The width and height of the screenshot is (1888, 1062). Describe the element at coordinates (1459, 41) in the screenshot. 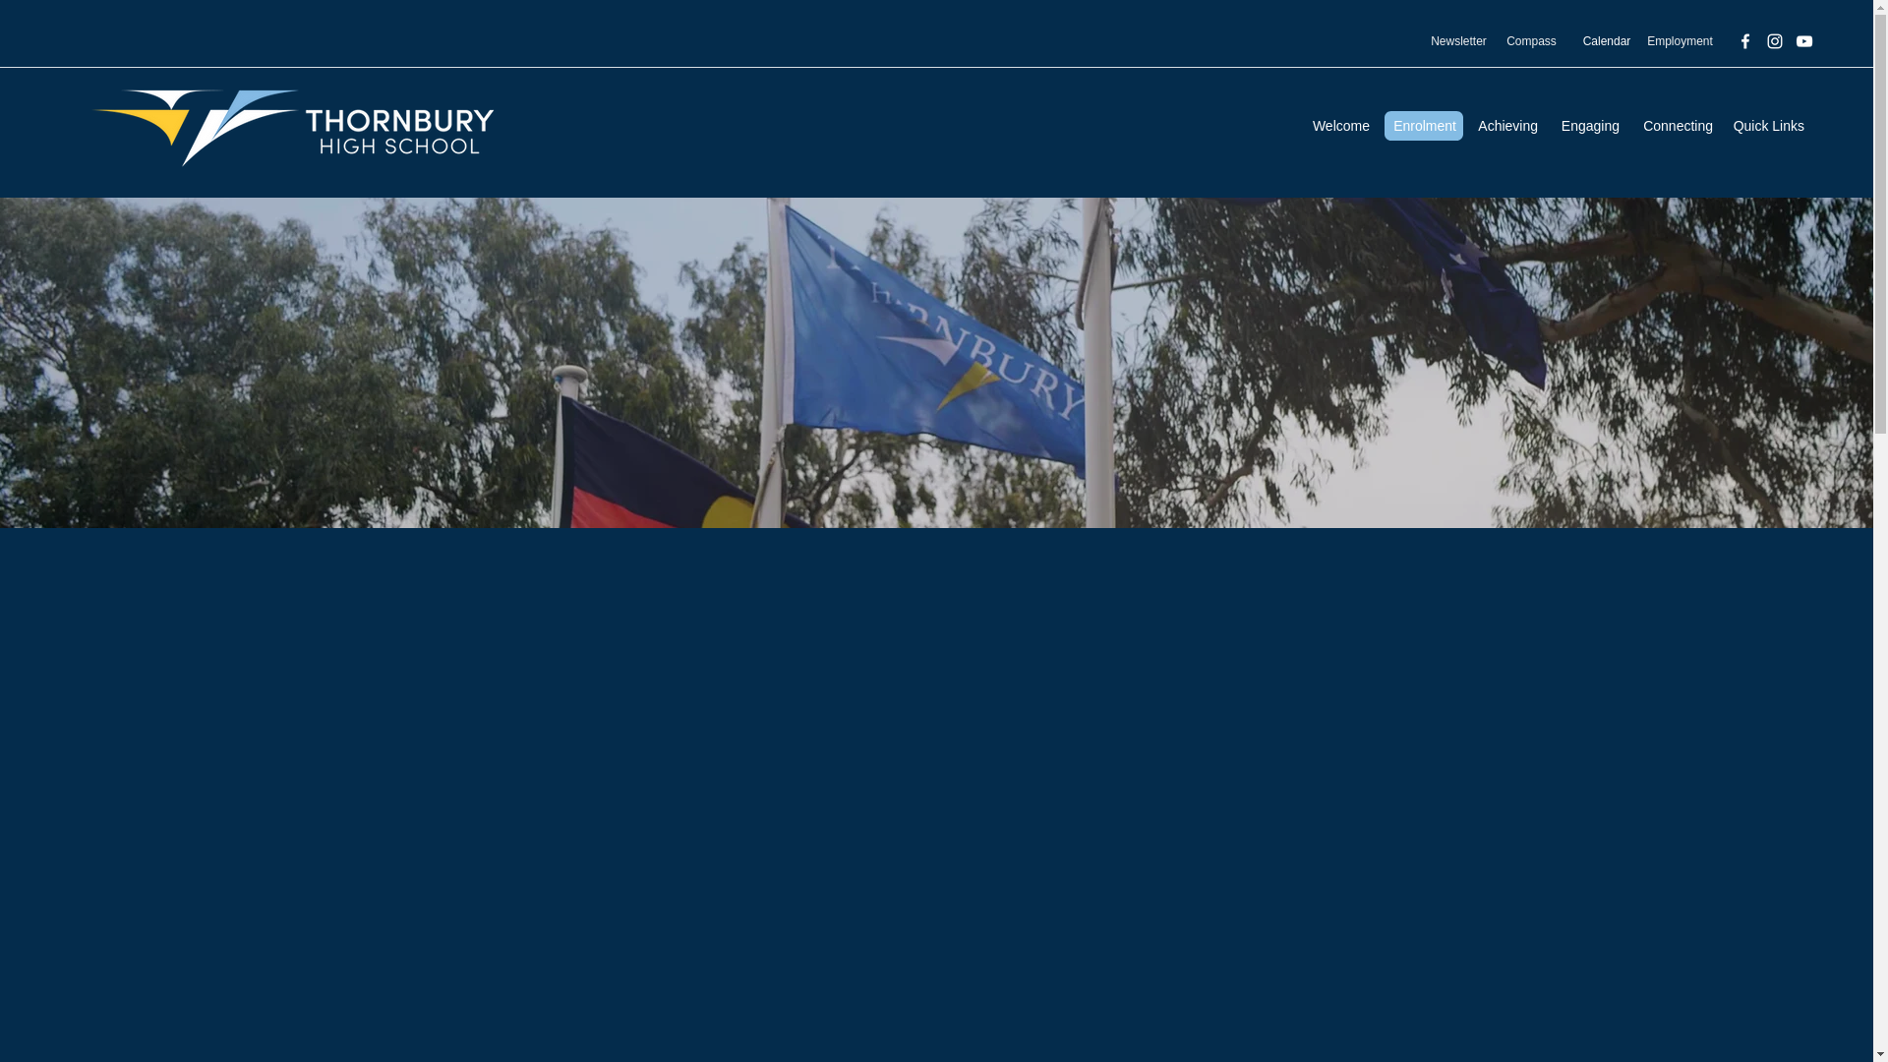

I see `Newsletter` at that location.